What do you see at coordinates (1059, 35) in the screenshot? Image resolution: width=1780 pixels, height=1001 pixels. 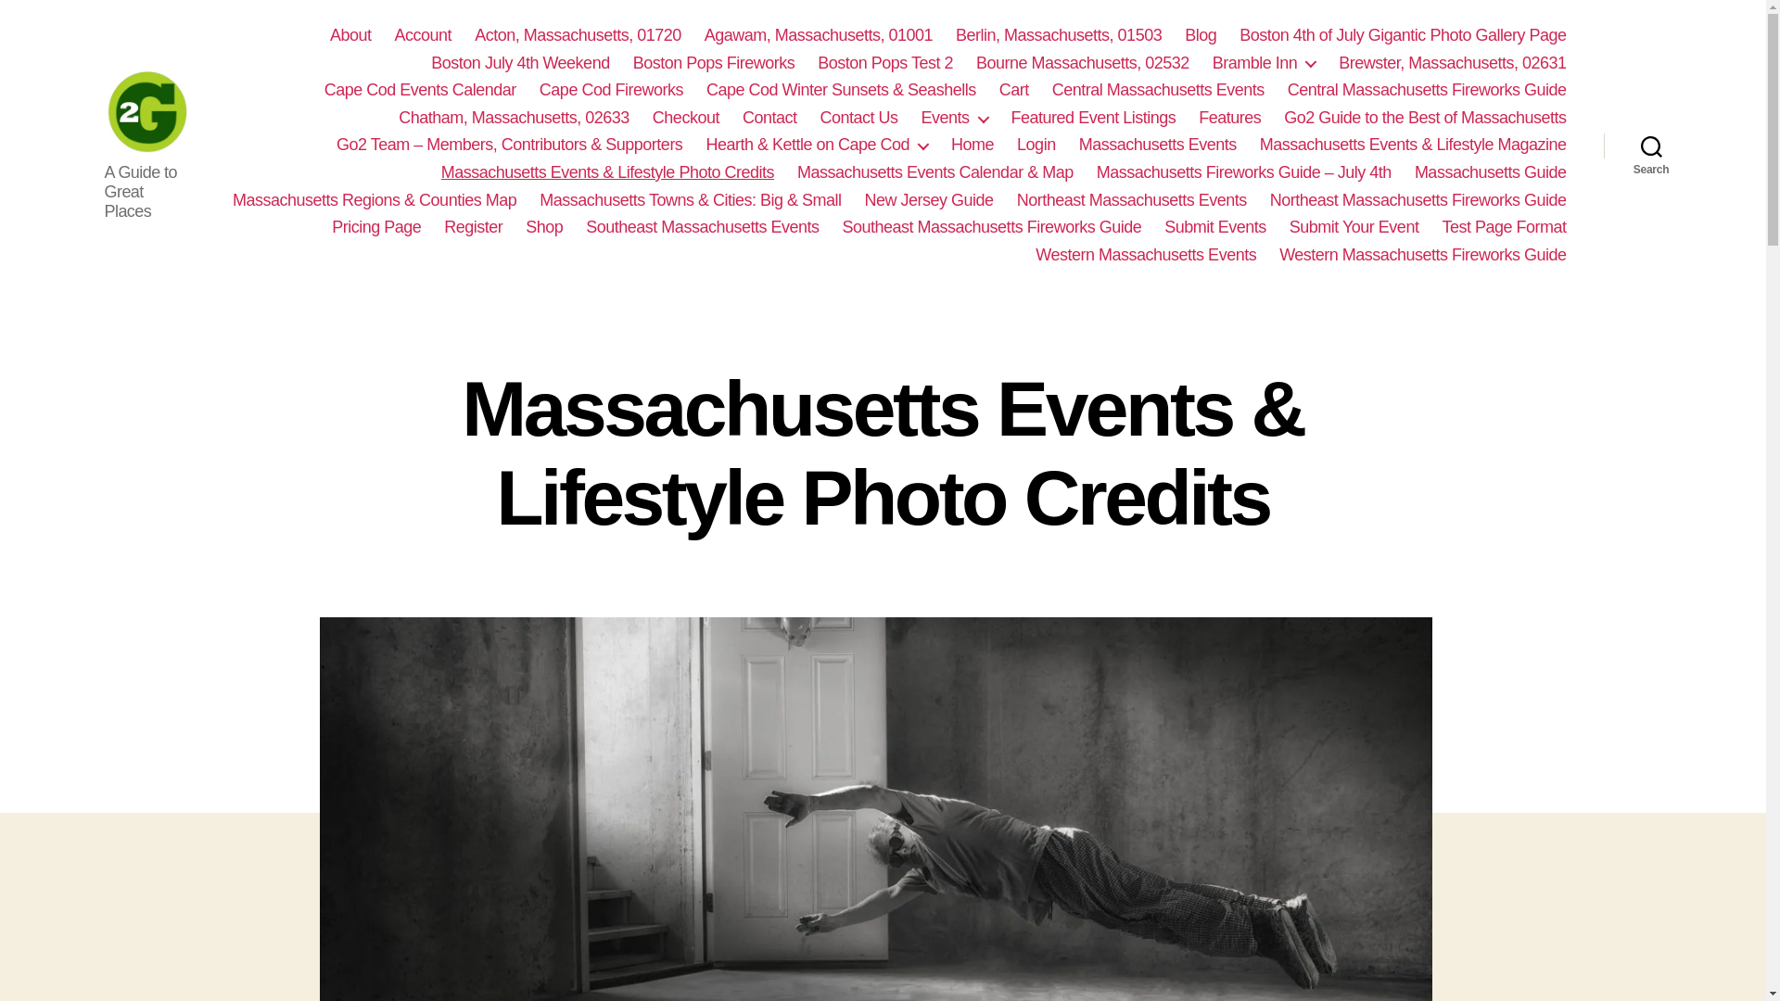 I see `Berlin, Massachusetts, 01503` at bounding box center [1059, 35].